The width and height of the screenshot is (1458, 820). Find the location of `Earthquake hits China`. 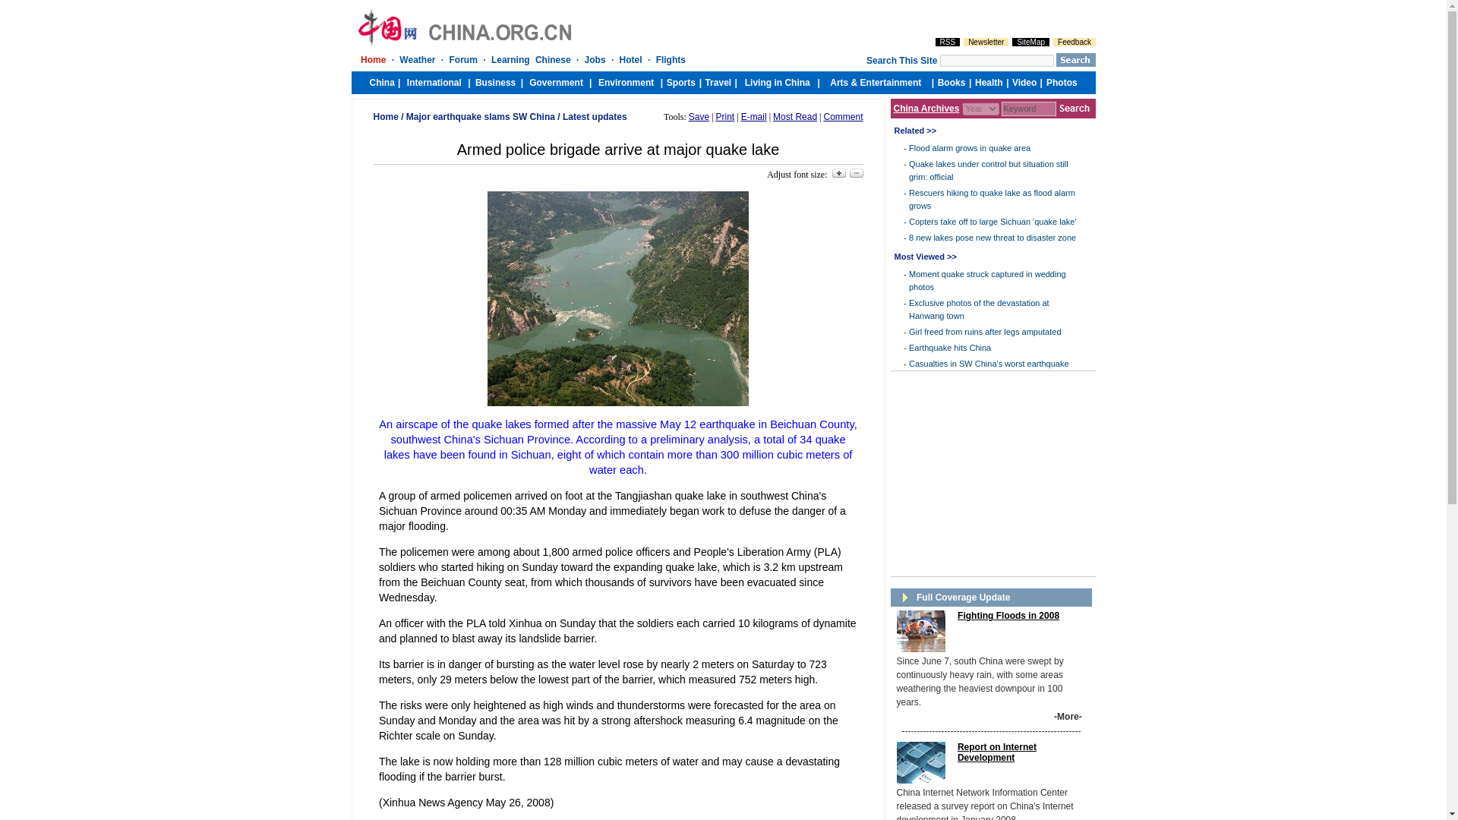

Earthquake hits China is located at coordinates (949, 348).